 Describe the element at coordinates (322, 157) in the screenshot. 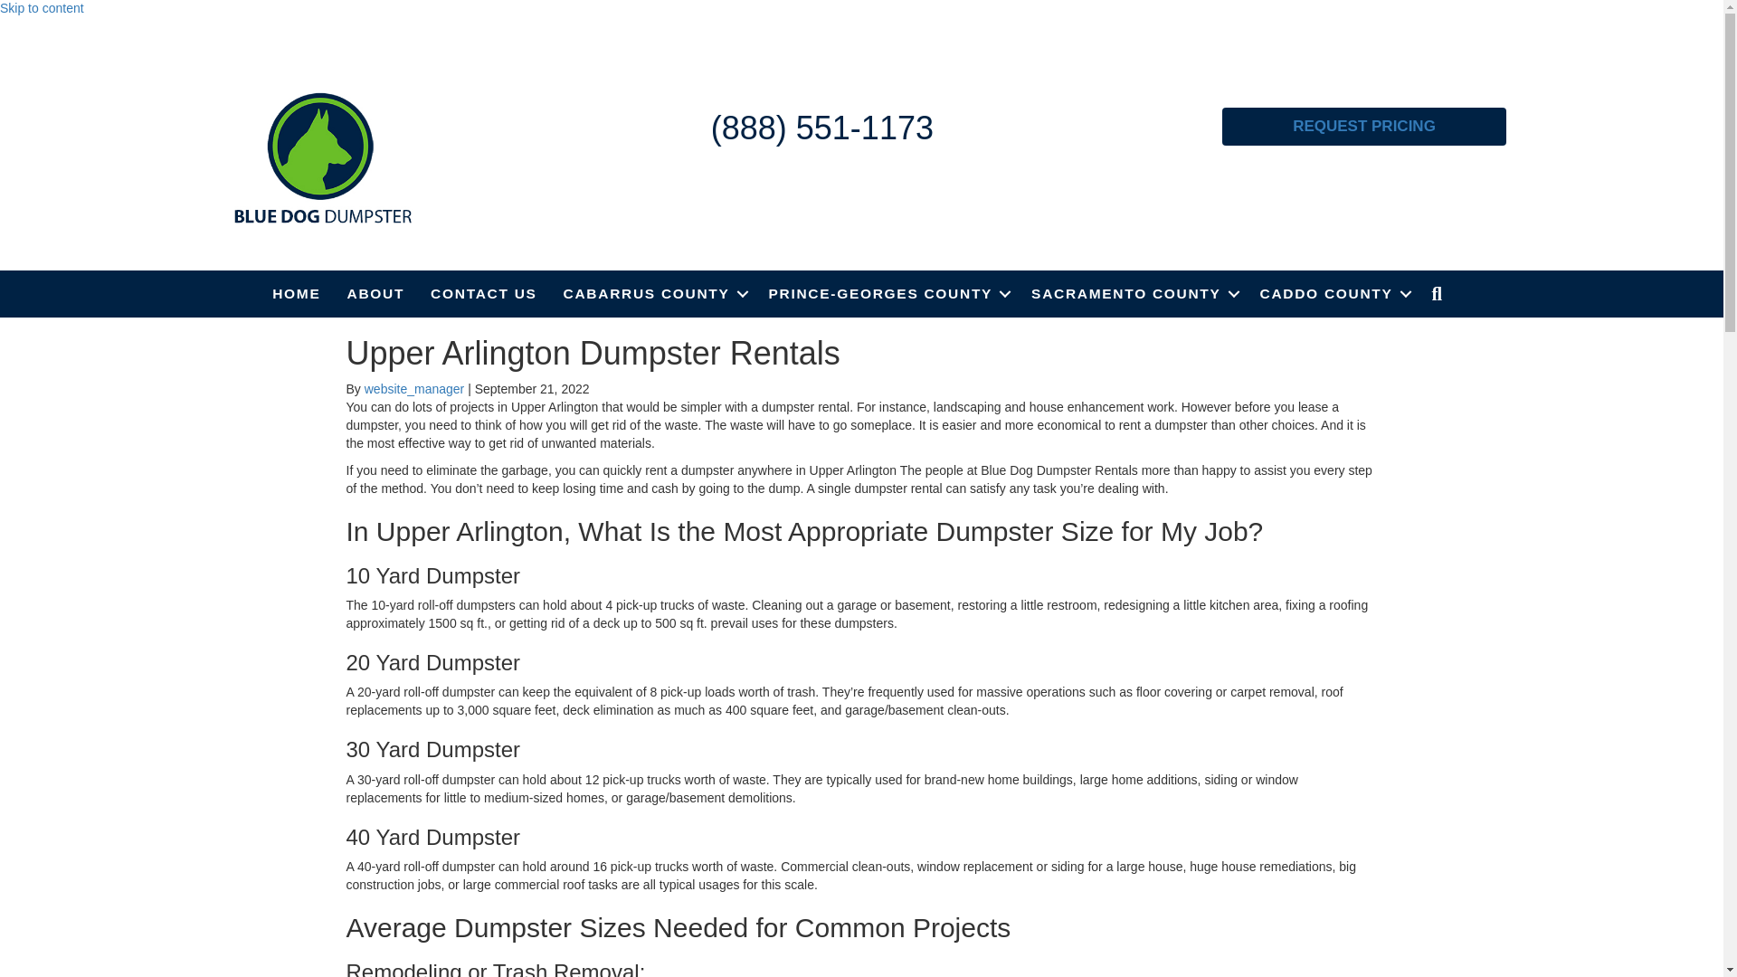

I see `bluedogdumpster` at that location.